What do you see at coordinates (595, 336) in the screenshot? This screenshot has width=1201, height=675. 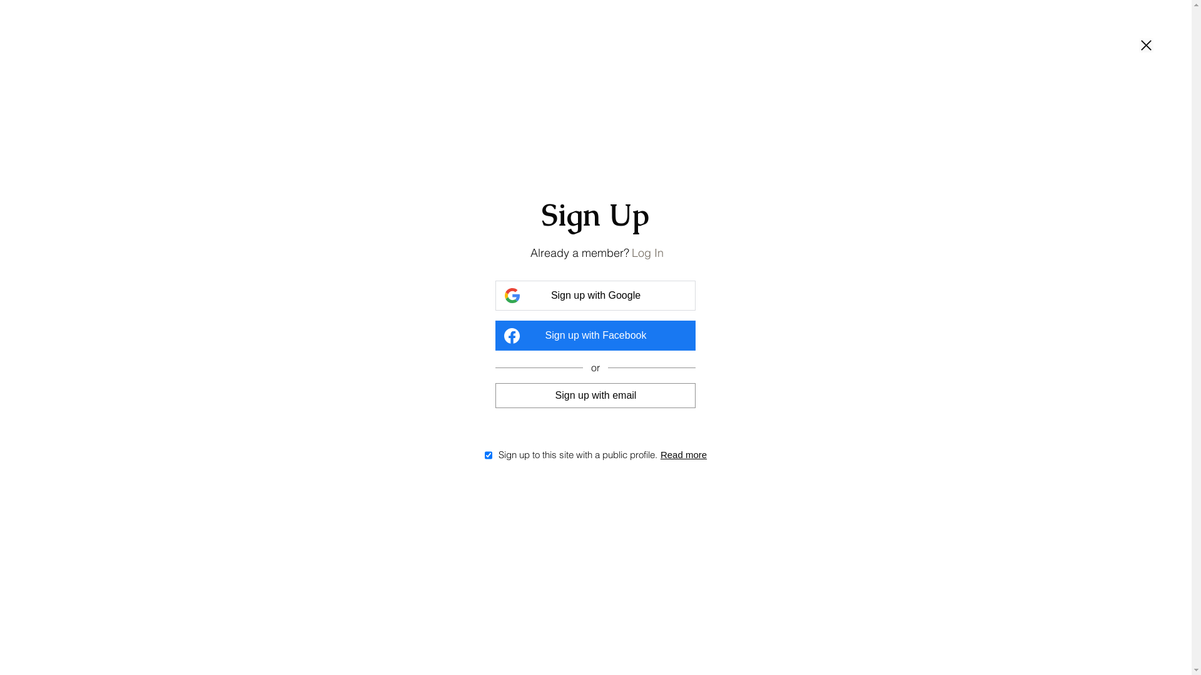 I see `Sign up with Facebook` at bounding box center [595, 336].